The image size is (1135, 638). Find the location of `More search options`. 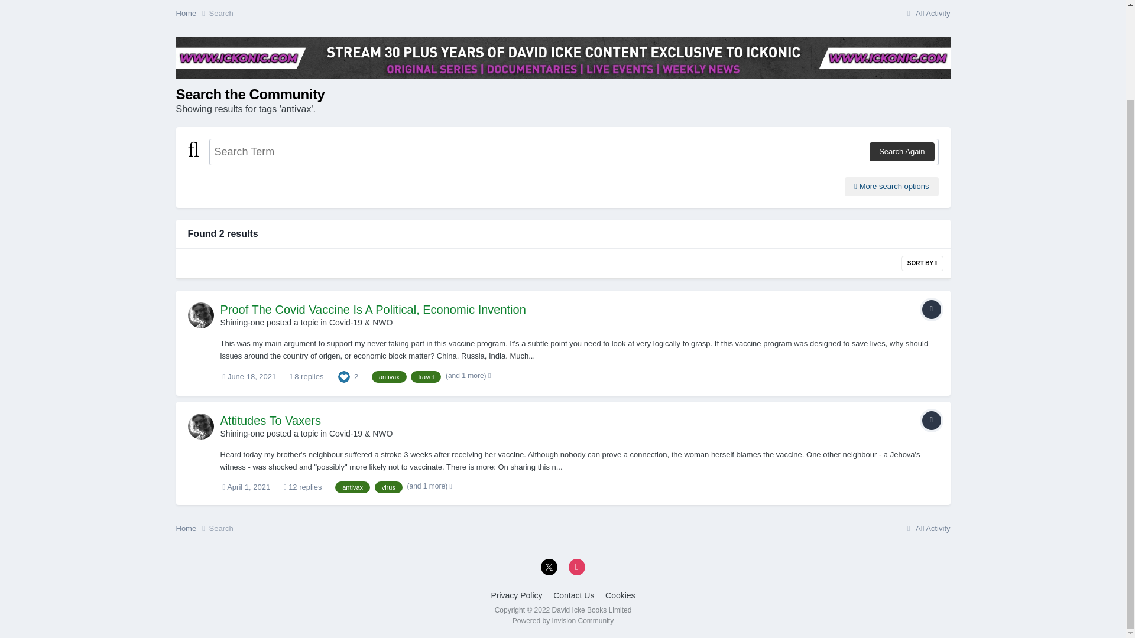

More search options is located at coordinates (891, 187).